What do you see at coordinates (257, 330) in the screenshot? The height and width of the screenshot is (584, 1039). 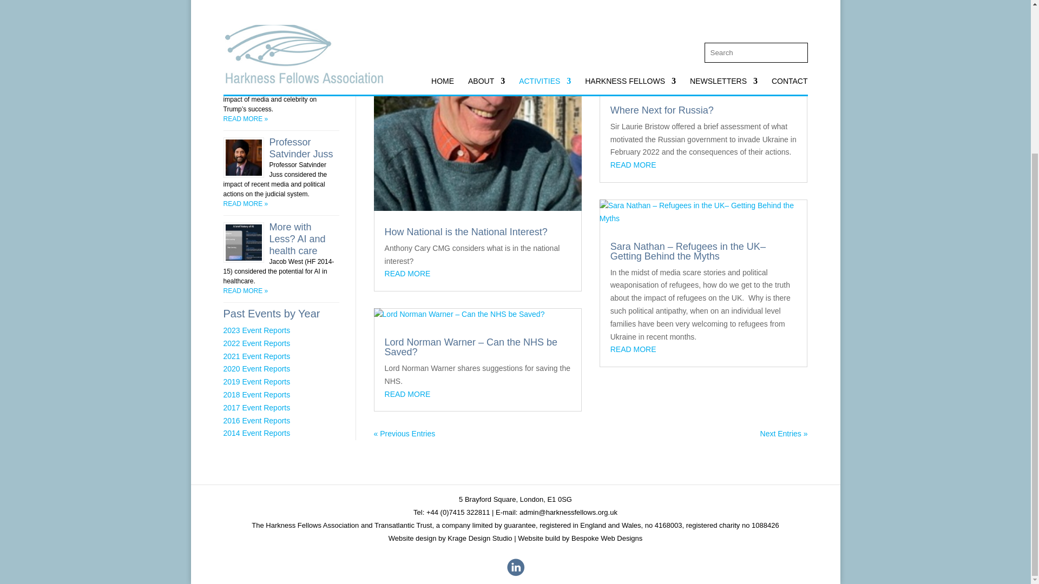 I see `View all posts filed under 2023 Event Reports` at bounding box center [257, 330].